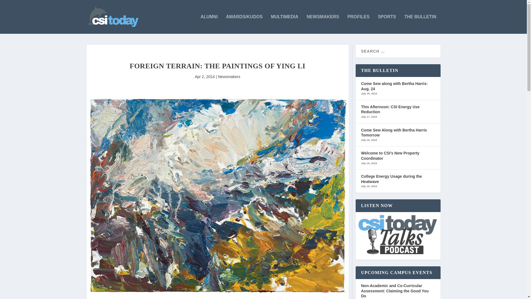  Describe the element at coordinates (420, 24) in the screenshot. I see `THE BULLETIN` at that location.